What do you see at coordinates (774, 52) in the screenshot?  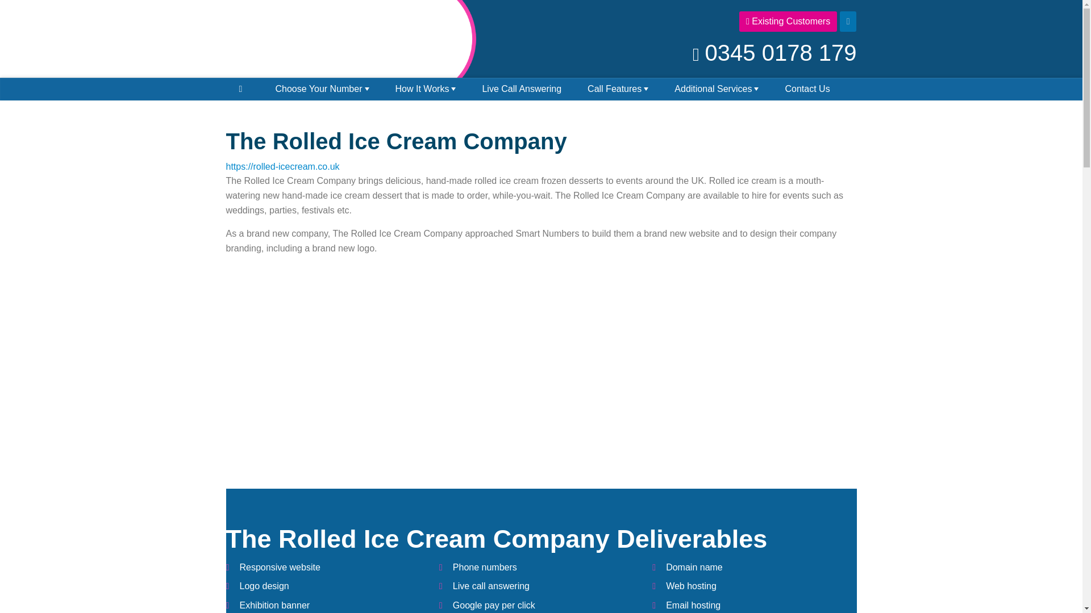 I see ` 0345 0178 179` at bounding box center [774, 52].